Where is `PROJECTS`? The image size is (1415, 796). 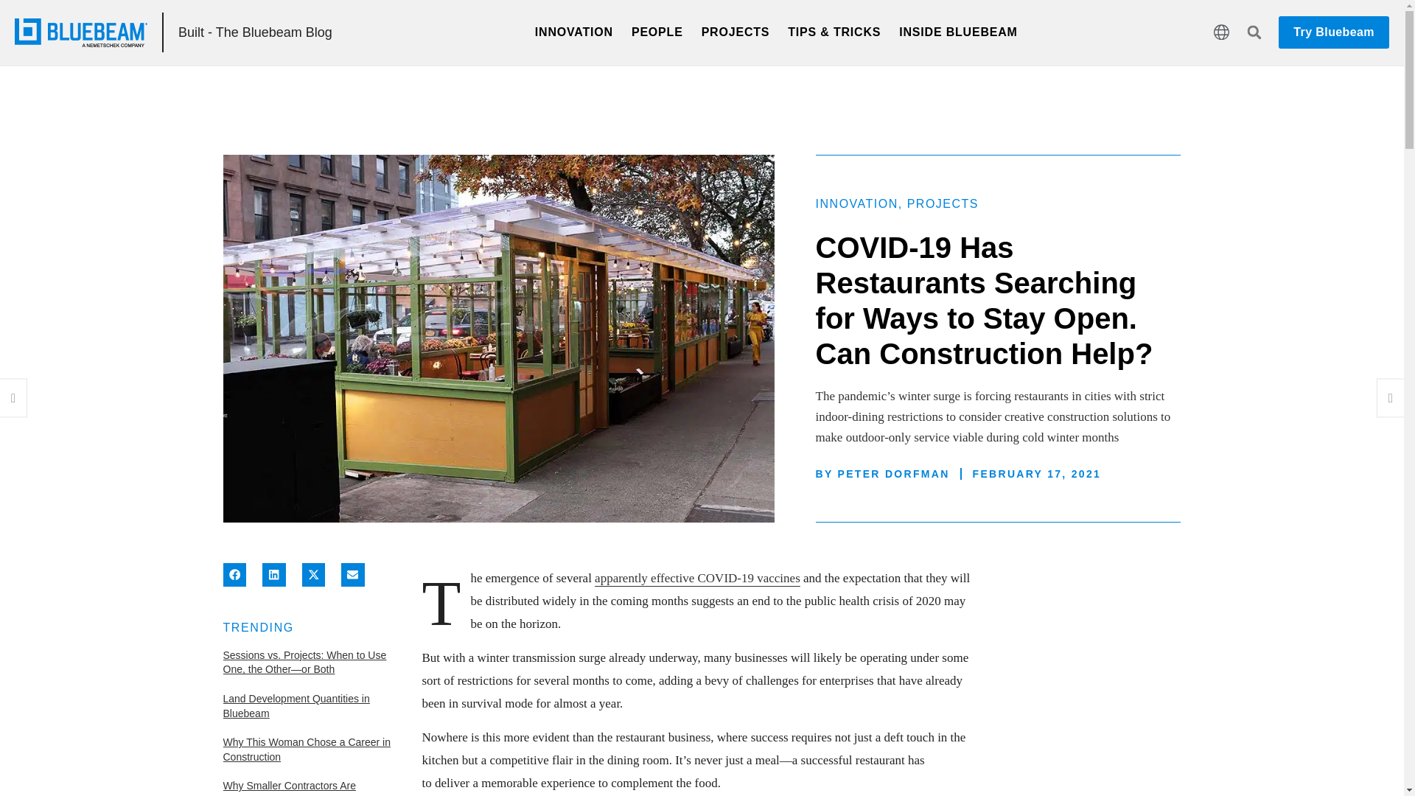
PROJECTS is located at coordinates (943, 203).